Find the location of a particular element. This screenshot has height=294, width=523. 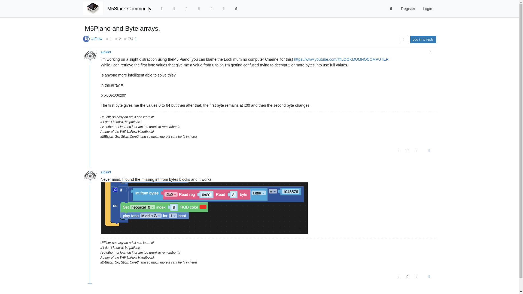

Recent is located at coordinates (174, 9).